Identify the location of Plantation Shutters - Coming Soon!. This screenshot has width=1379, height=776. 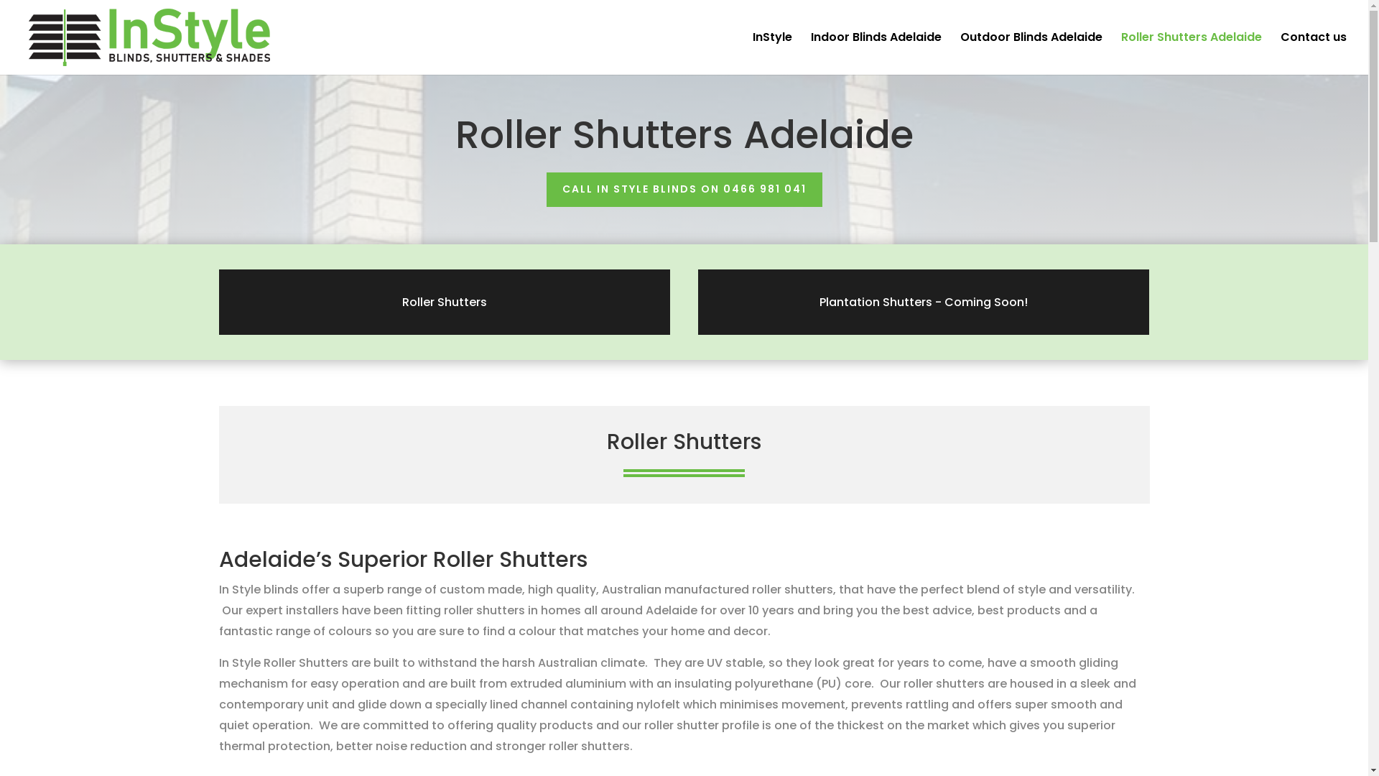
(924, 302).